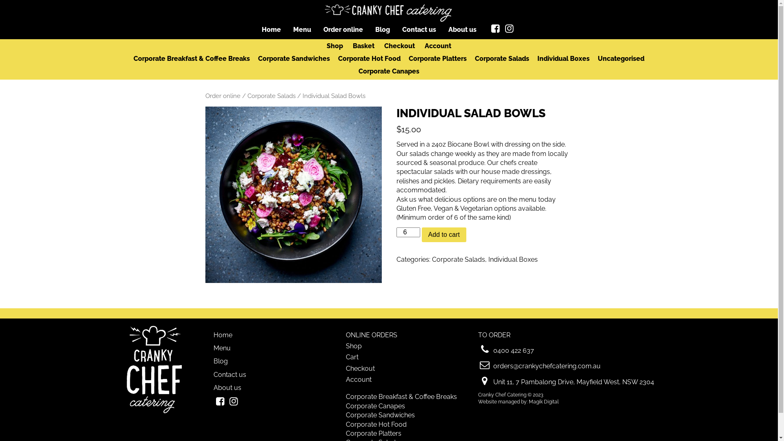 This screenshot has width=784, height=441. I want to click on Corporate Breakfast & Coffee Breaks, so click(401, 397).